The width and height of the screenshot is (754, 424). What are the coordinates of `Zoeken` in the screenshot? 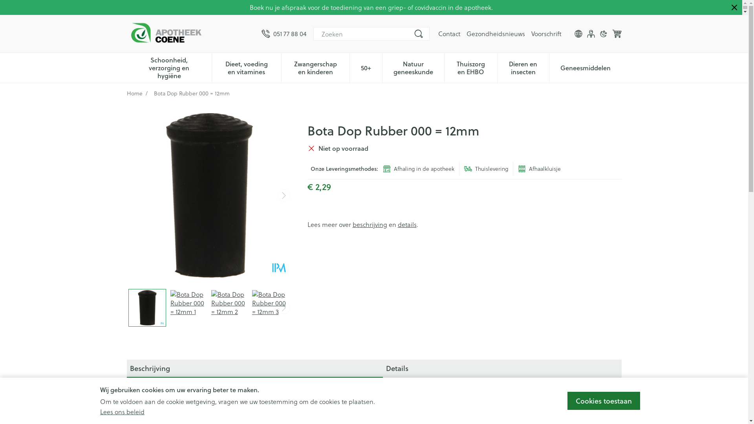 It's located at (419, 34).